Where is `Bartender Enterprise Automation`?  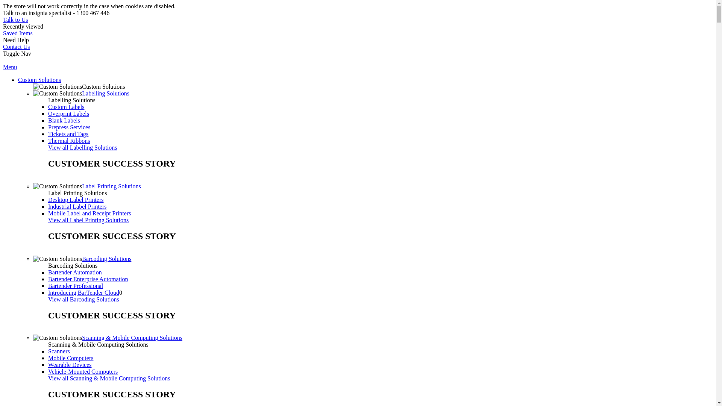
Bartender Enterprise Automation is located at coordinates (88, 279).